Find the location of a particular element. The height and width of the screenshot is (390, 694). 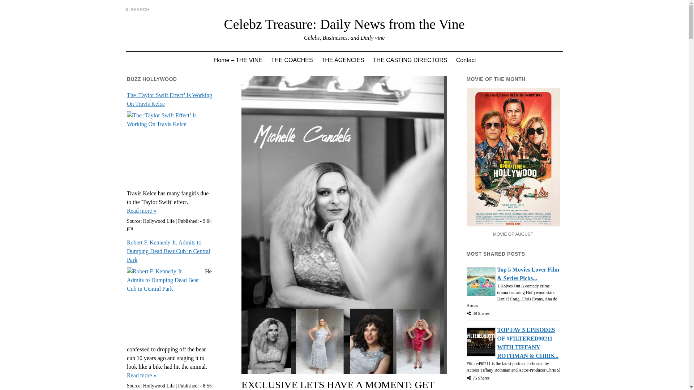

THE COACHES is located at coordinates (292, 60).